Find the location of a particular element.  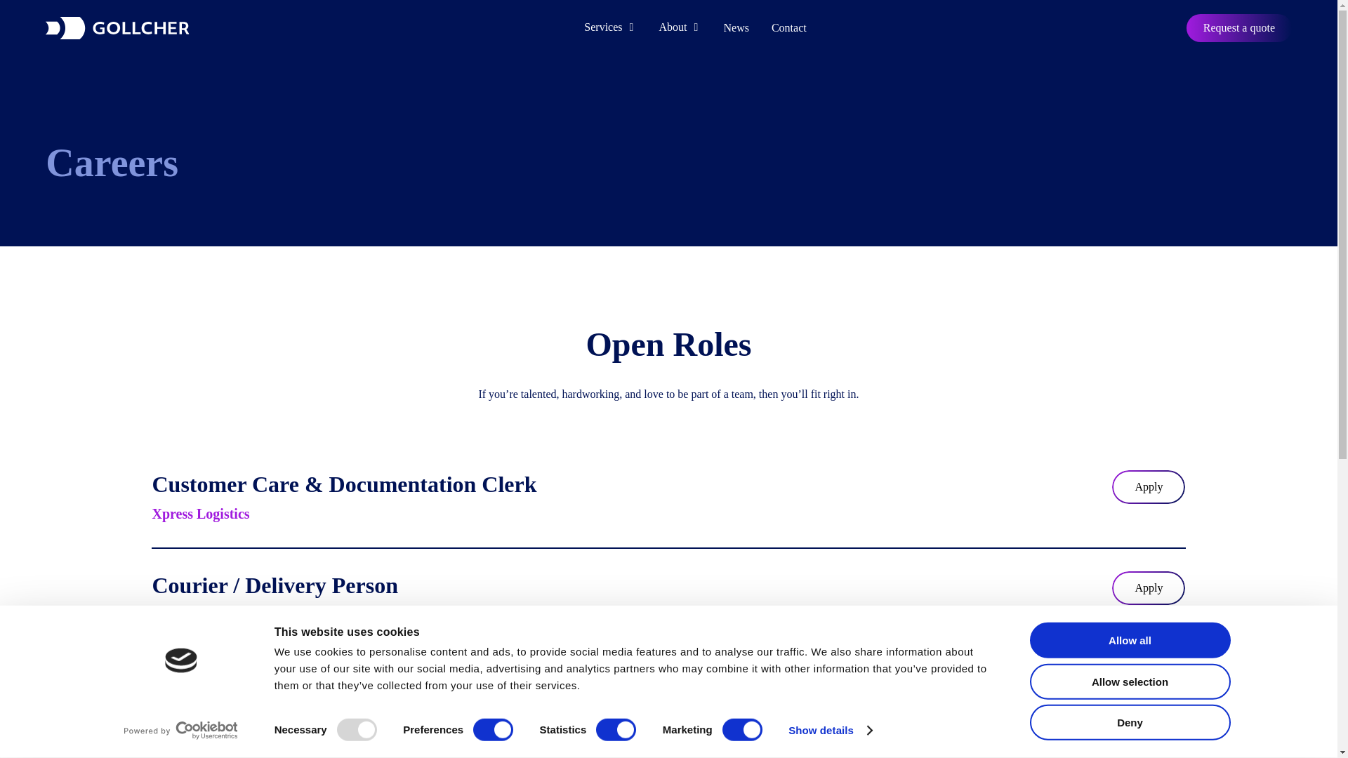

Deny is located at coordinates (1129, 723).